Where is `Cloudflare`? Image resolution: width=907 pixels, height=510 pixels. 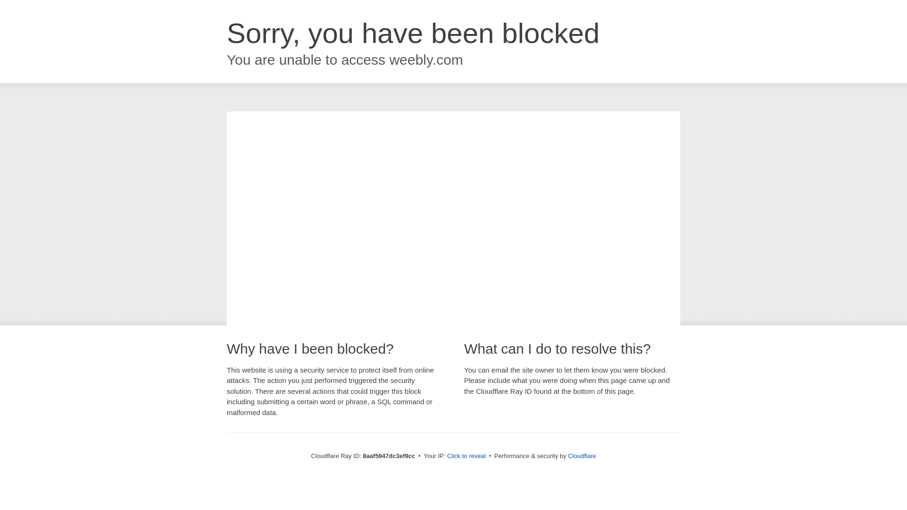
Cloudflare is located at coordinates (582, 456).